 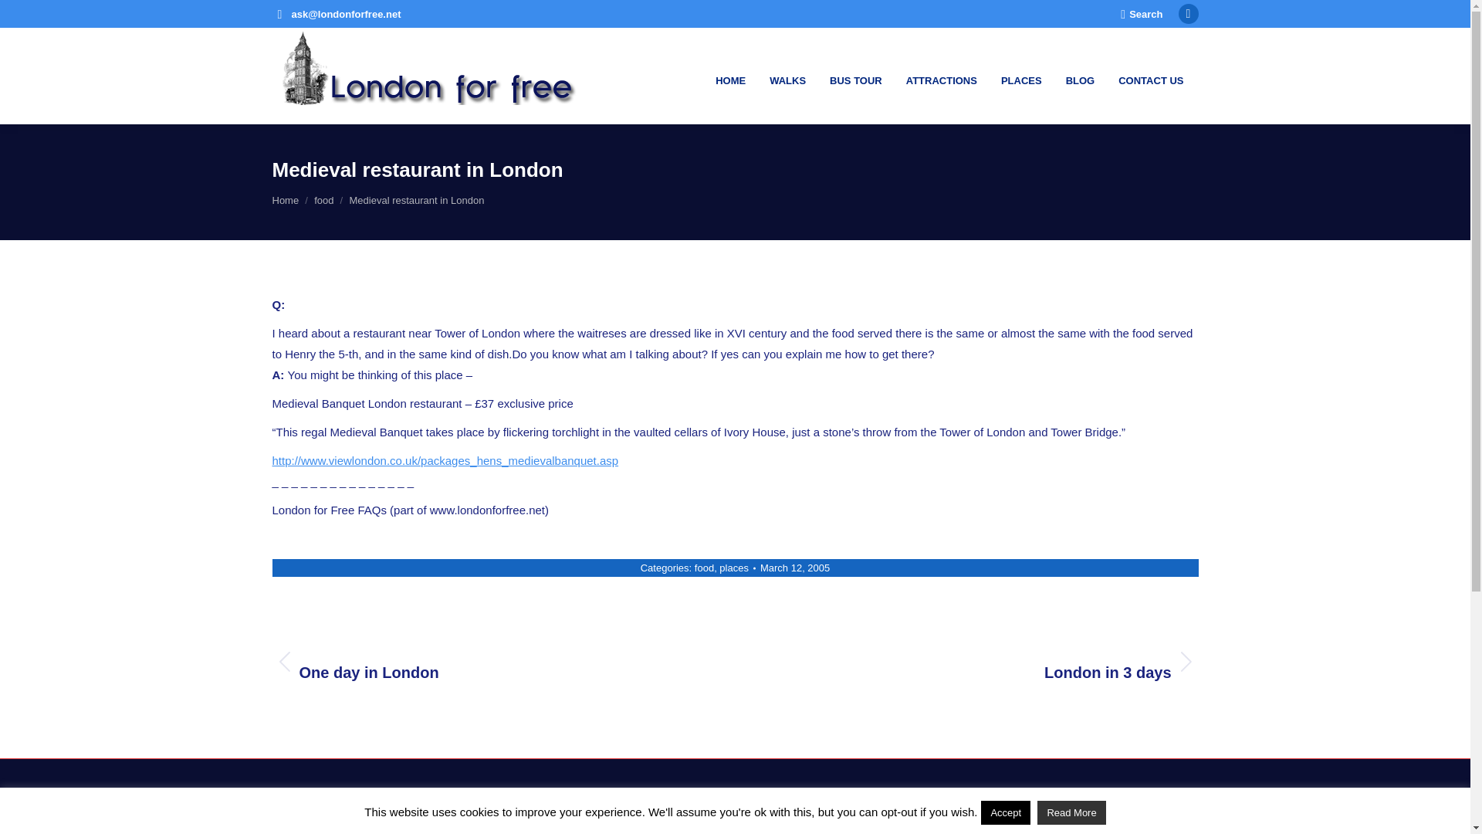 What do you see at coordinates (704, 568) in the screenshot?
I see `PLACES` at bounding box center [704, 568].